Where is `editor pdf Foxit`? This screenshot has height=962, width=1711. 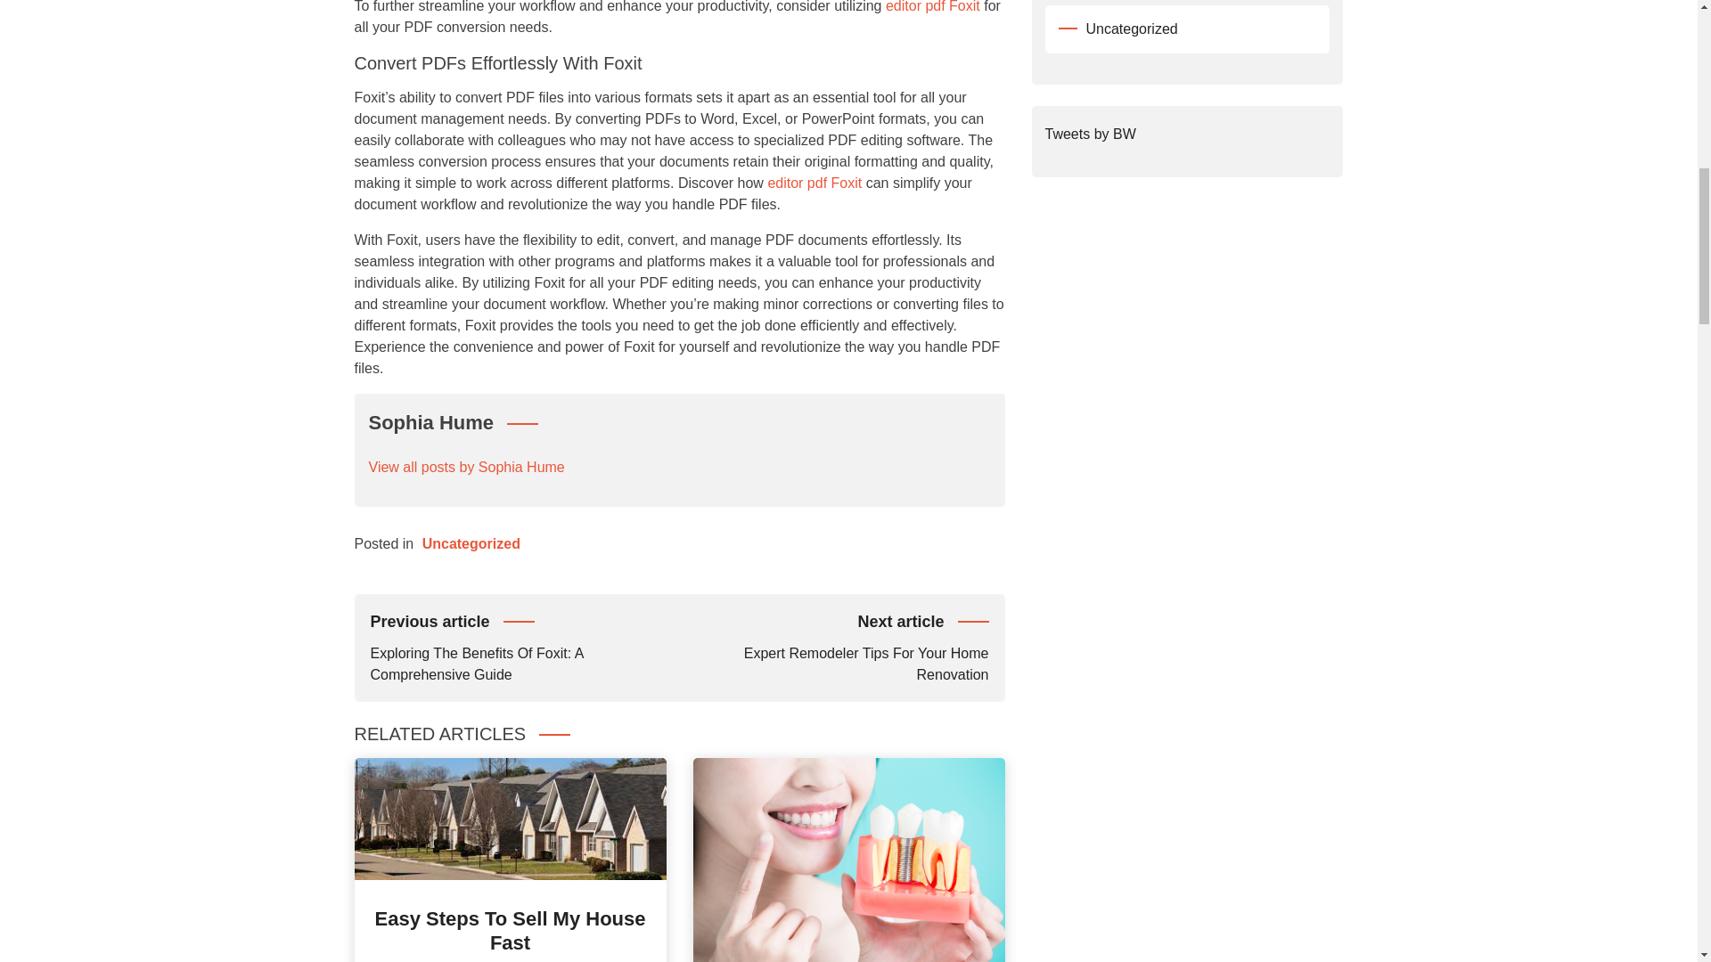
editor pdf Foxit is located at coordinates (815, 182).